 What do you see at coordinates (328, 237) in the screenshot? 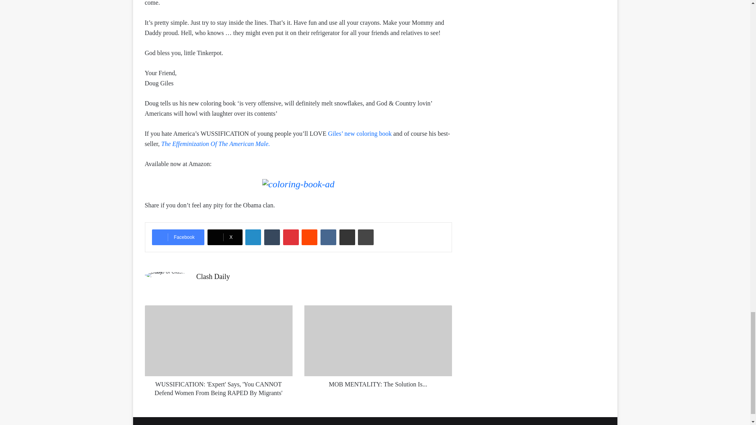
I see `VKontakte` at bounding box center [328, 237].